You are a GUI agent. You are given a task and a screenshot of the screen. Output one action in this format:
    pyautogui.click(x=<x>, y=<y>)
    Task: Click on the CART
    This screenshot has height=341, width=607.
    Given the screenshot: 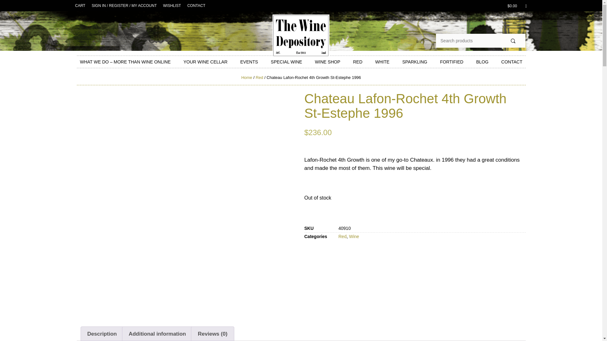 What is the action you would take?
    pyautogui.click(x=80, y=6)
    